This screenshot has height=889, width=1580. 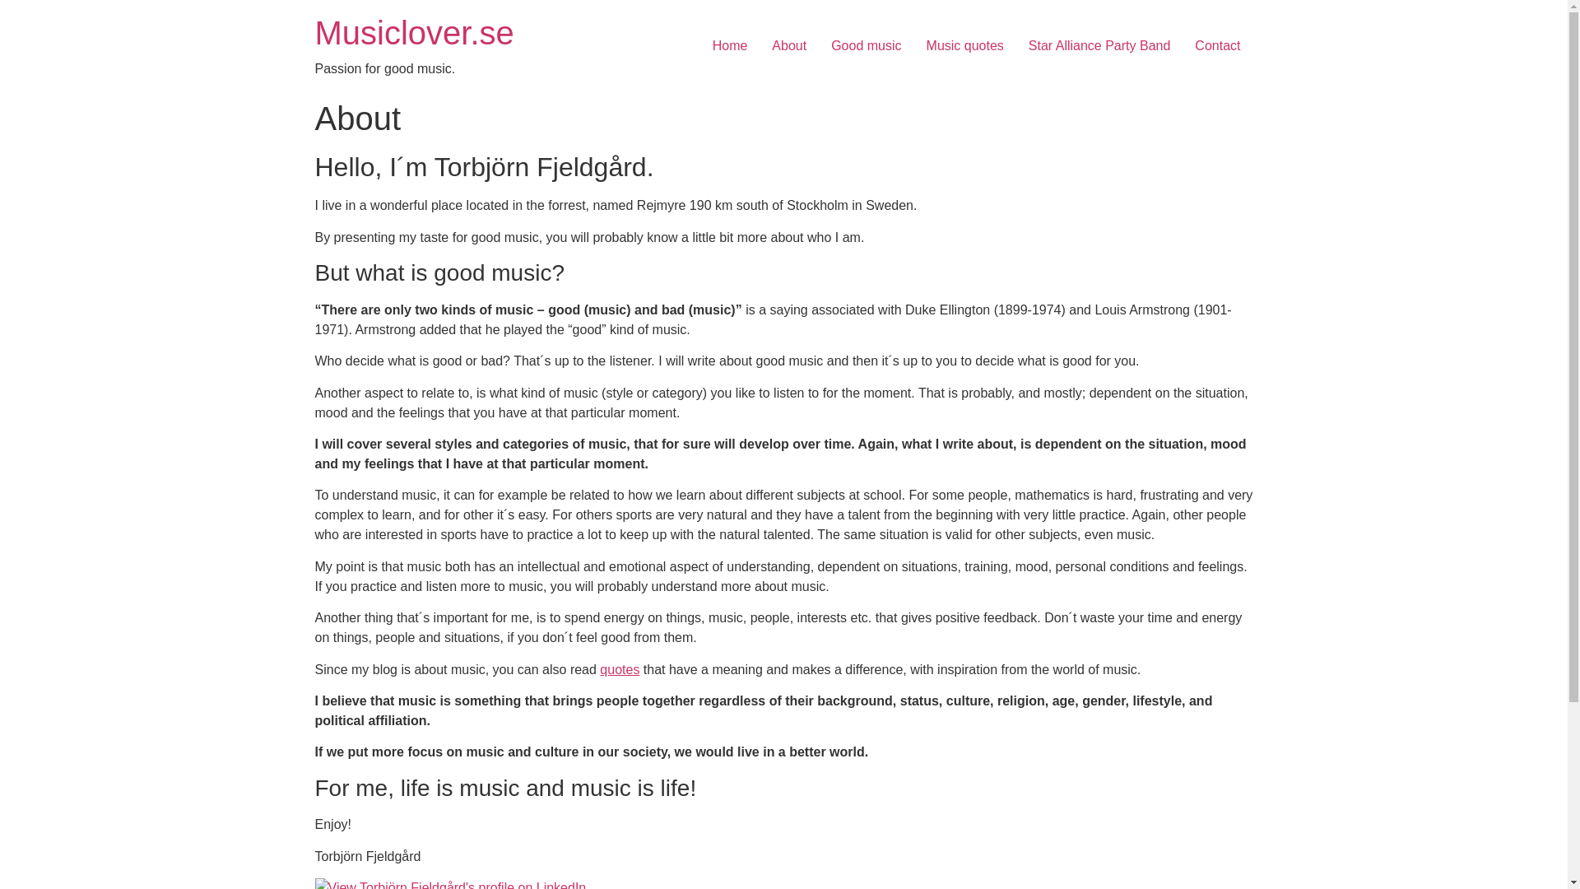 I want to click on music quotes, so click(x=620, y=668).